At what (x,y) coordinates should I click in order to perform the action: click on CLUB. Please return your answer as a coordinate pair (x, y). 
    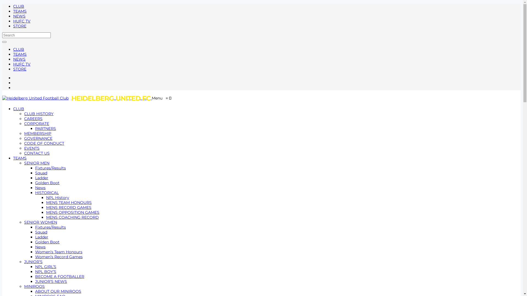
    Looking at the image, I should click on (19, 109).